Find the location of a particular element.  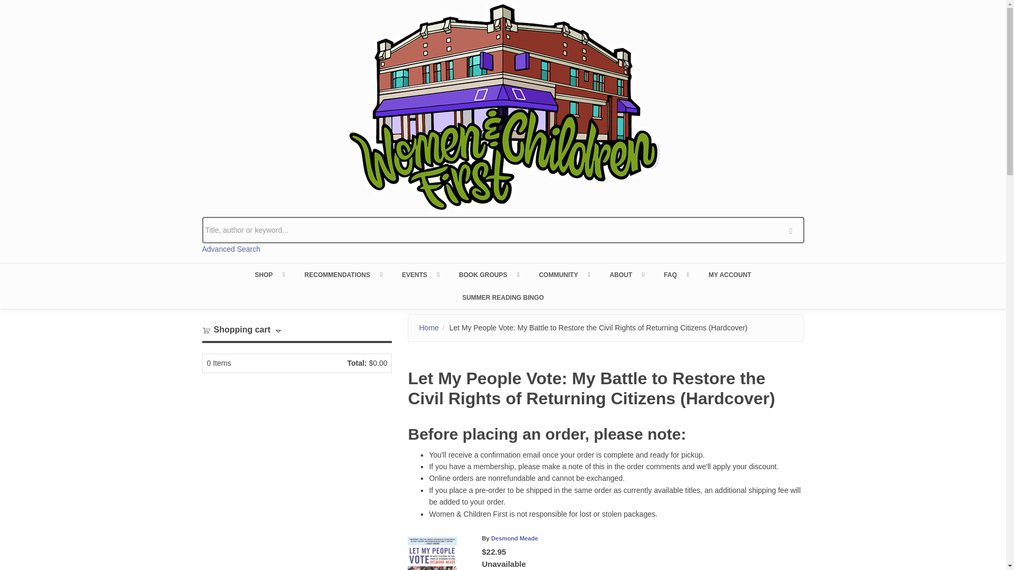

Title, author or keyword... is located at coordinates (503, 230).